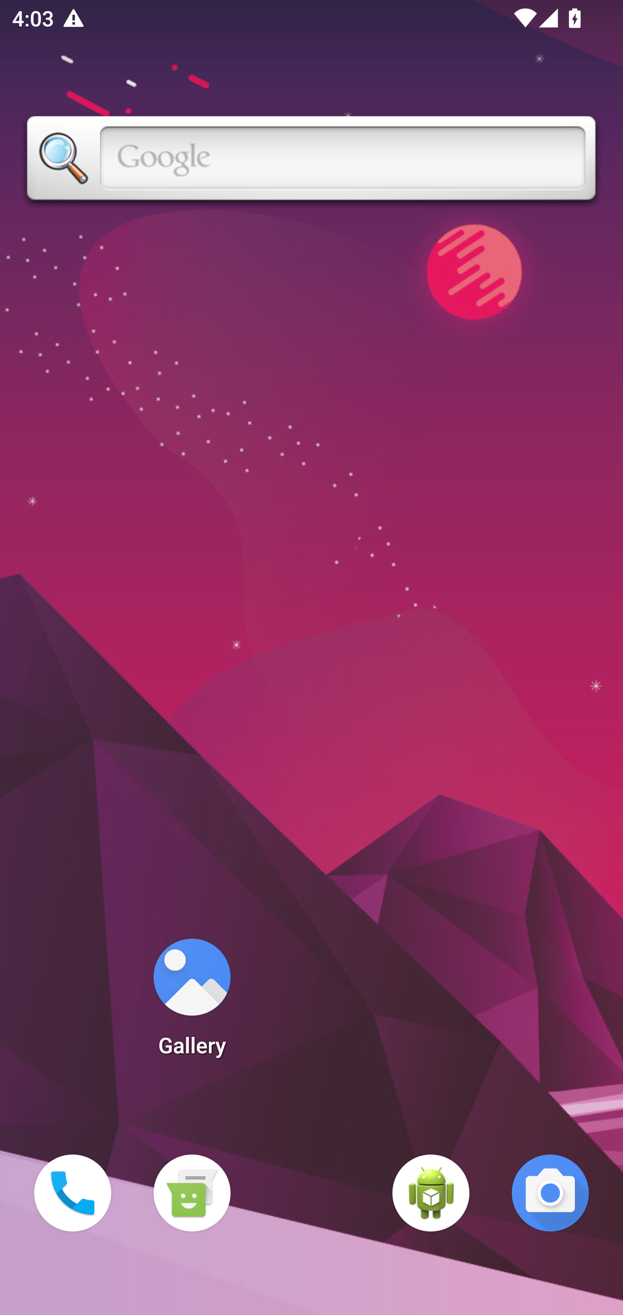 Image resolution: width=623 pixels, height=1315 pixels. What do you see at coordinates (192, 1193) in the screenshot?
I see `Messaging` at bounding box center [192, 1193].